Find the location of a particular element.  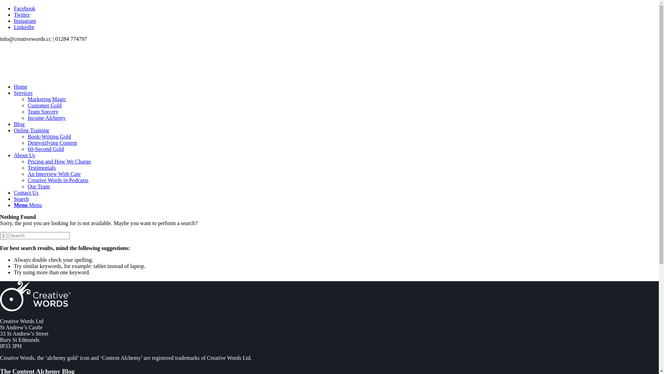

LinkedIn is located at coordinates (24, 27).